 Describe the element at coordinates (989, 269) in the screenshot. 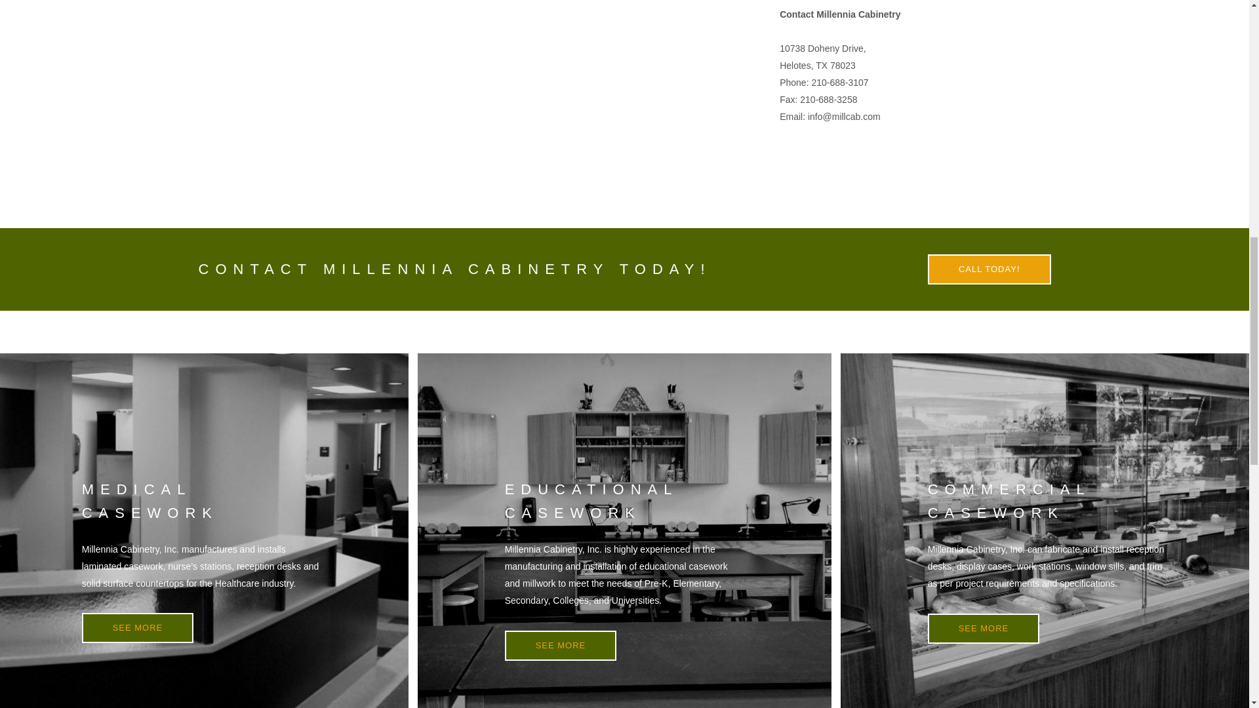

I see `CALL TODAY!` at that location.